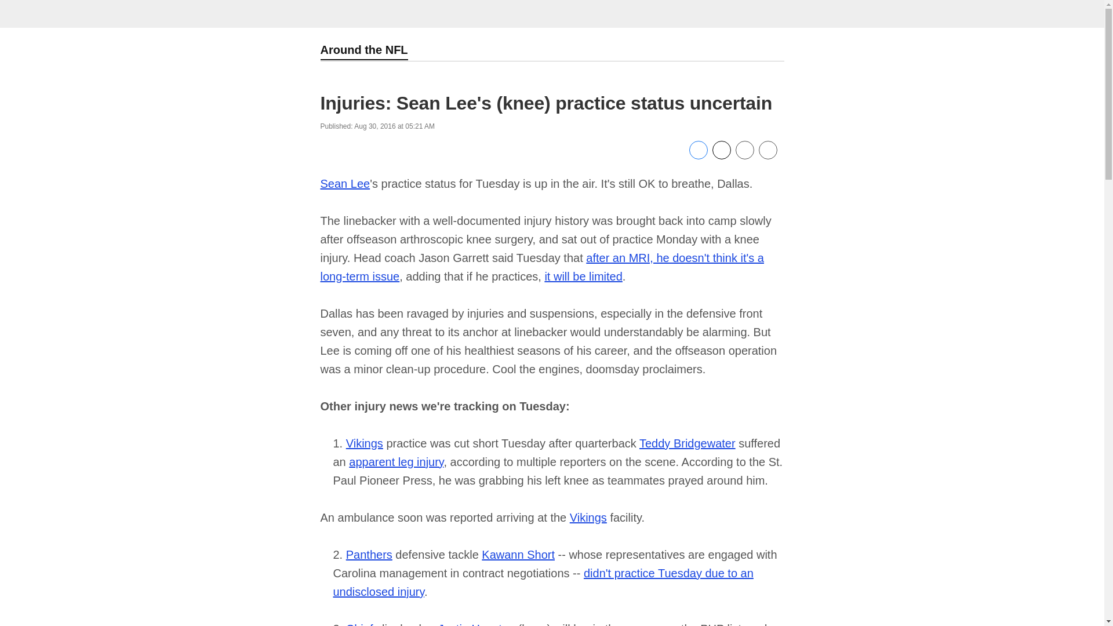 This screenshot has height=626, width=1113. What do you see at coordinates (688, 443) in the screenshot?
I see `Teddy Bridgewater` at bounding box center [688, 443].